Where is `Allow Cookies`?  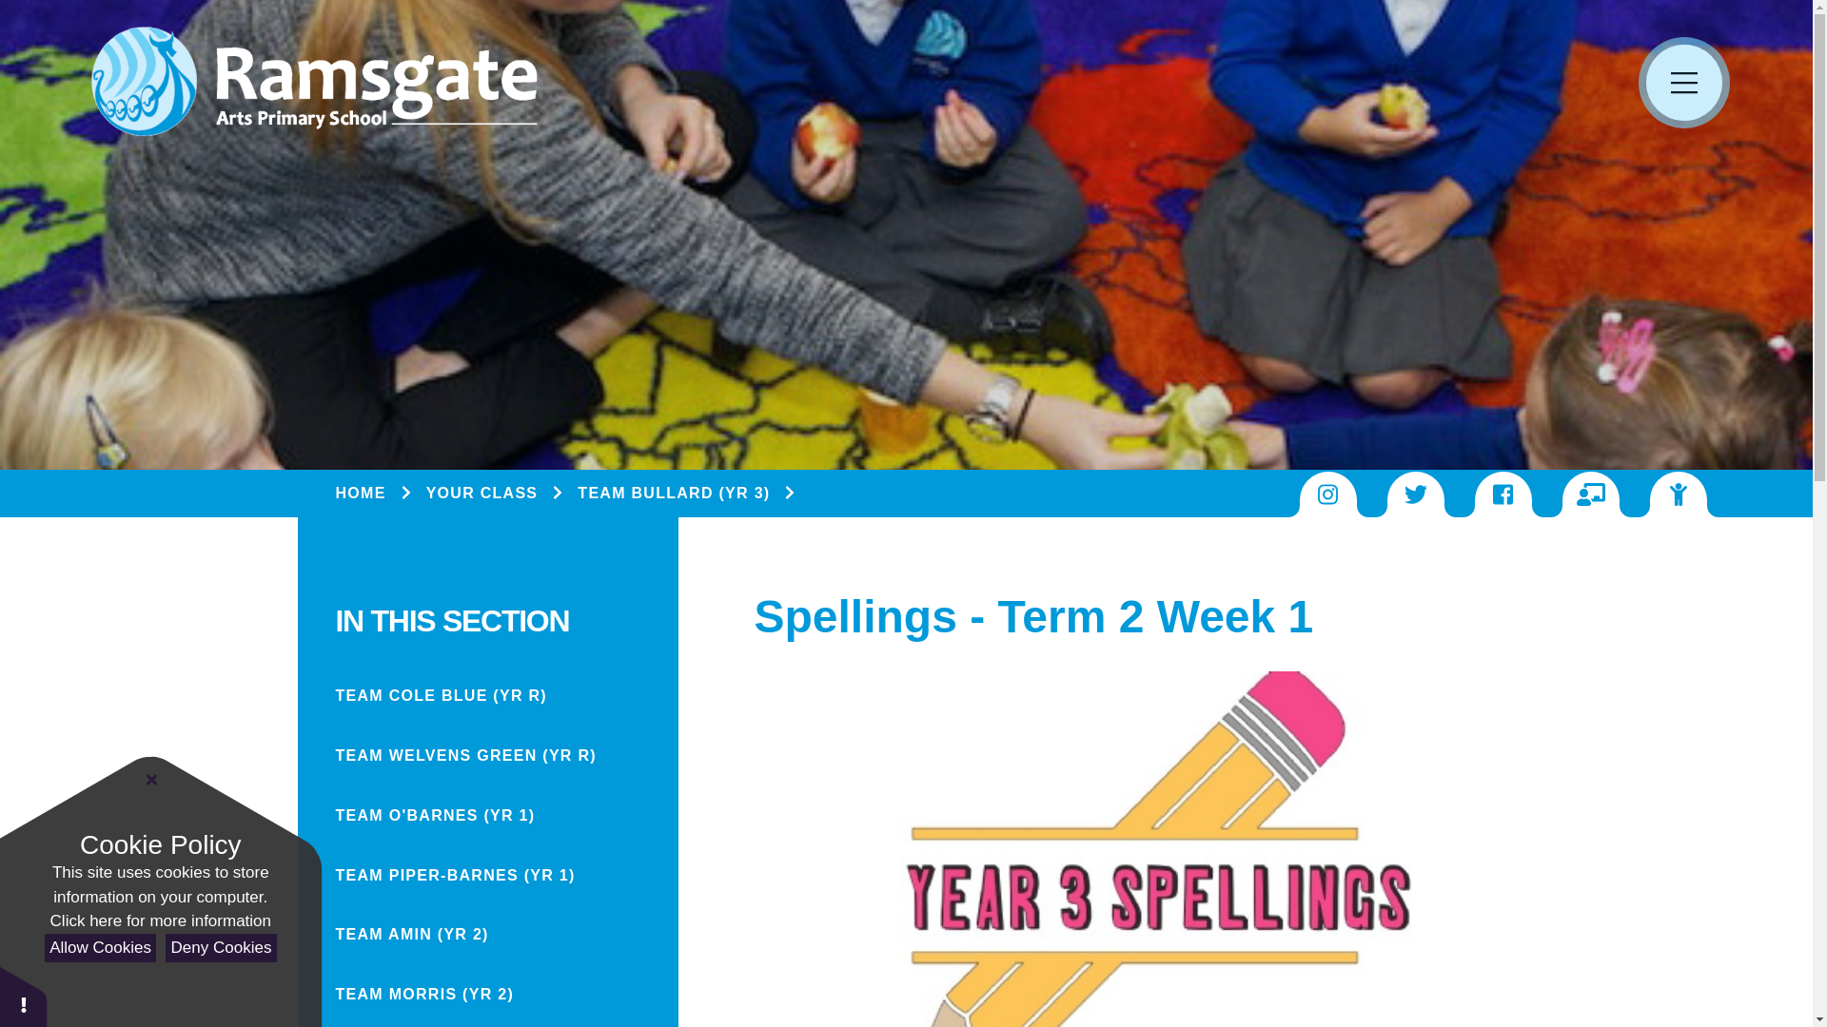 Allow Cookies is located at coordinates (99, 948).